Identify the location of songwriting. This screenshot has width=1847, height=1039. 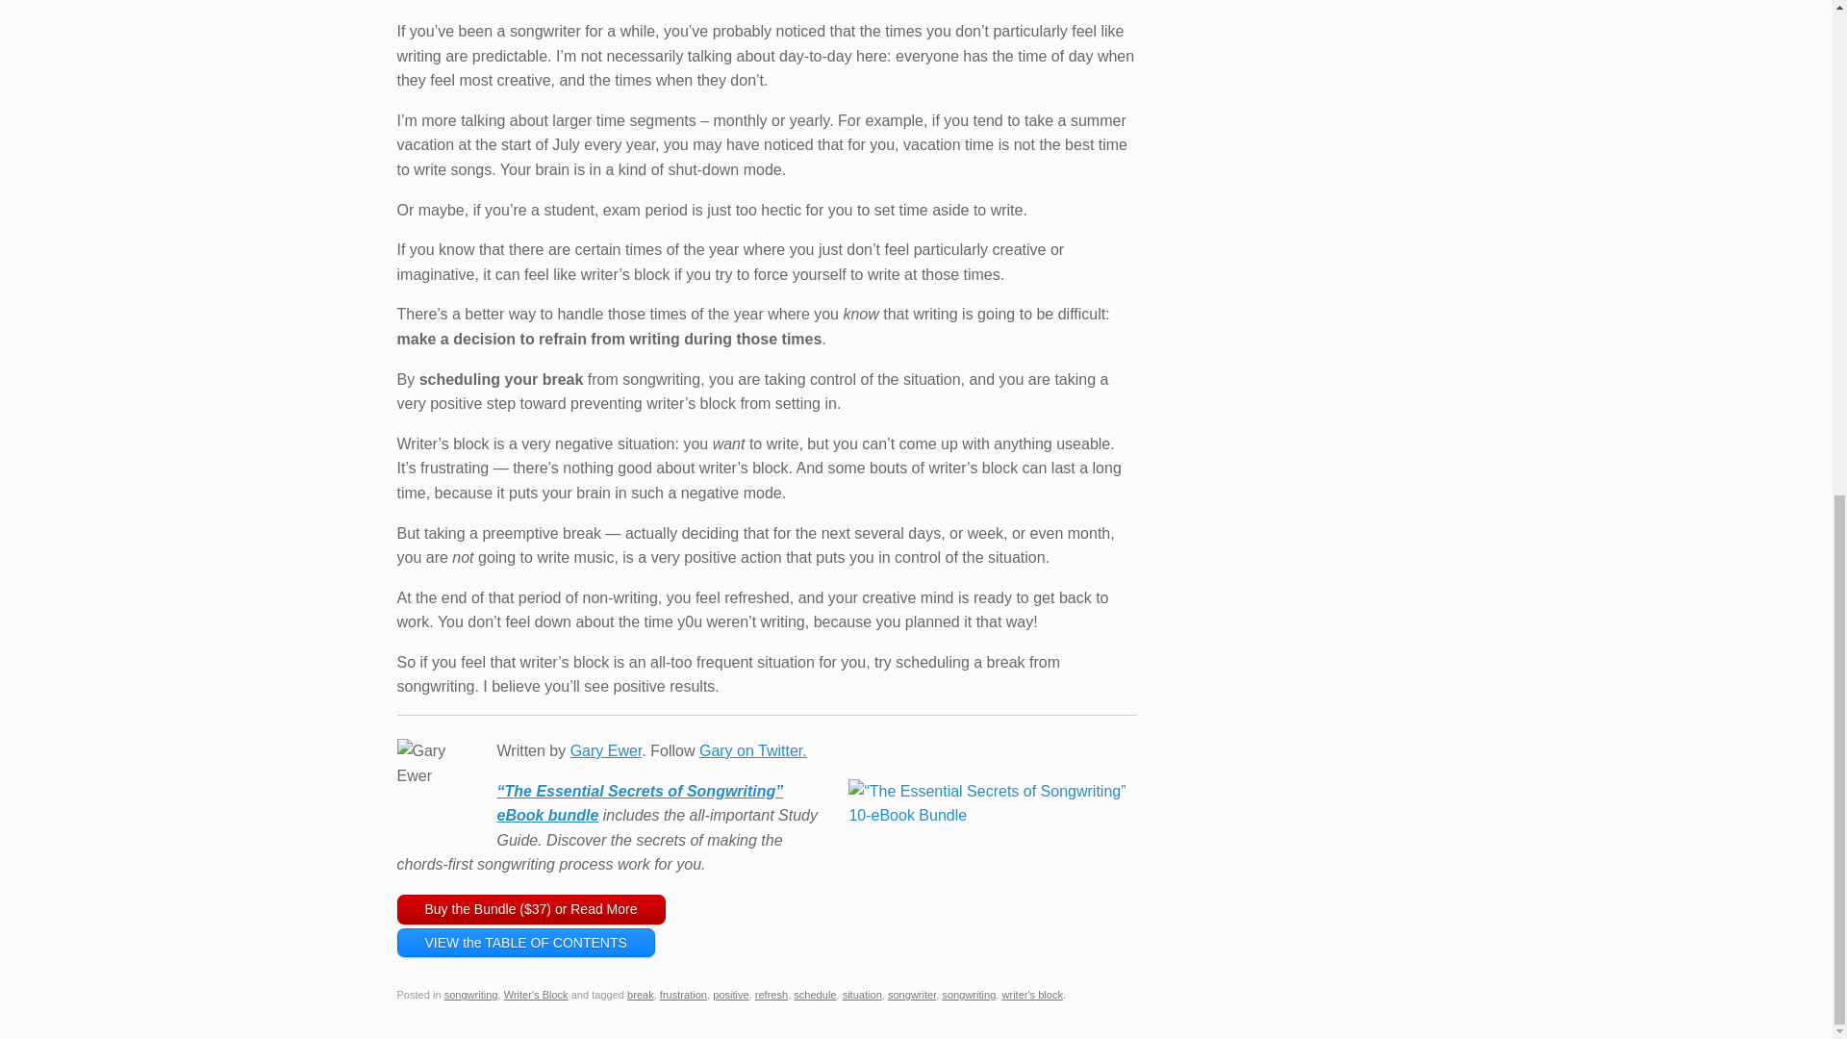
(471, 995).